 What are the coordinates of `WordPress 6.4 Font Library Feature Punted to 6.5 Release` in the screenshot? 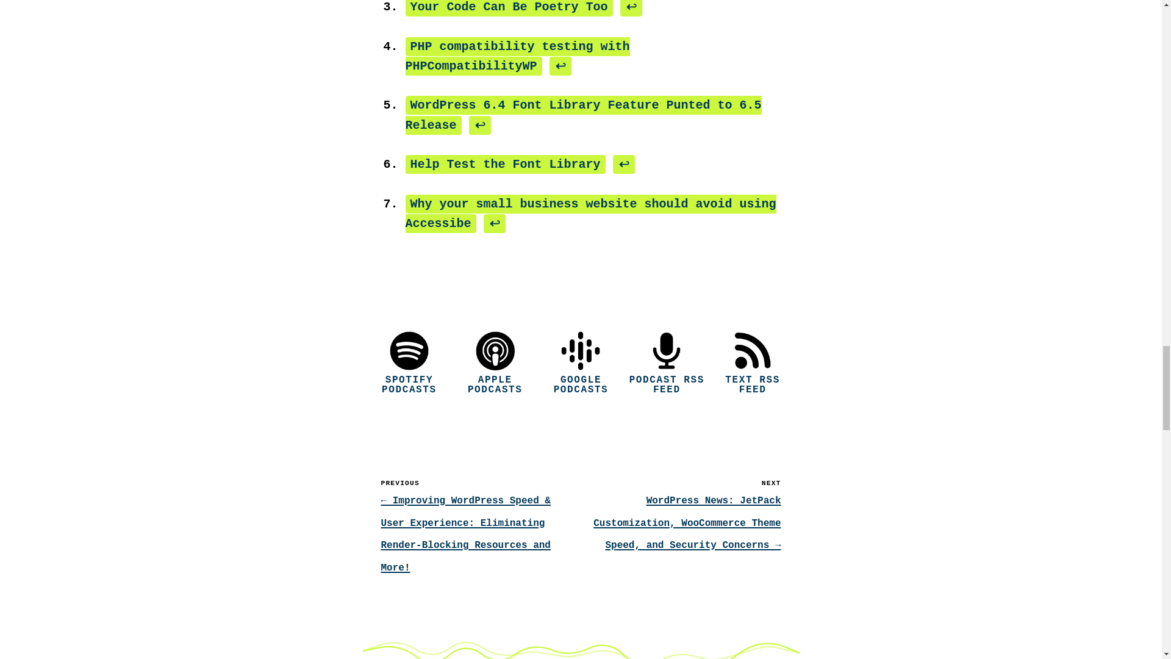 It's located at (583, 115).